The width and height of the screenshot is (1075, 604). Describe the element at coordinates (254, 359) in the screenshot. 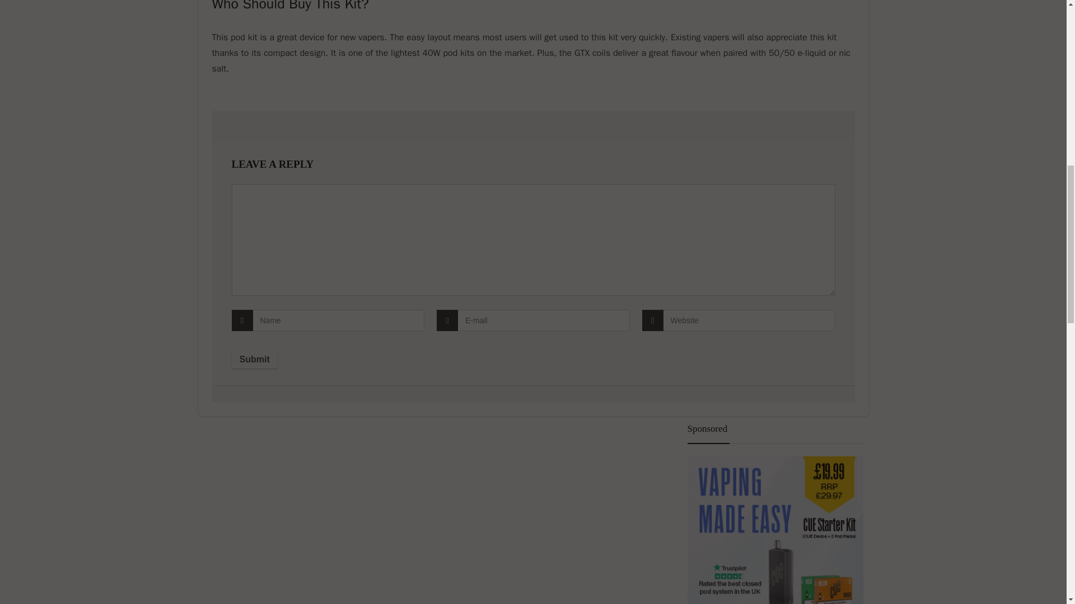

I see `Submit` at that location.